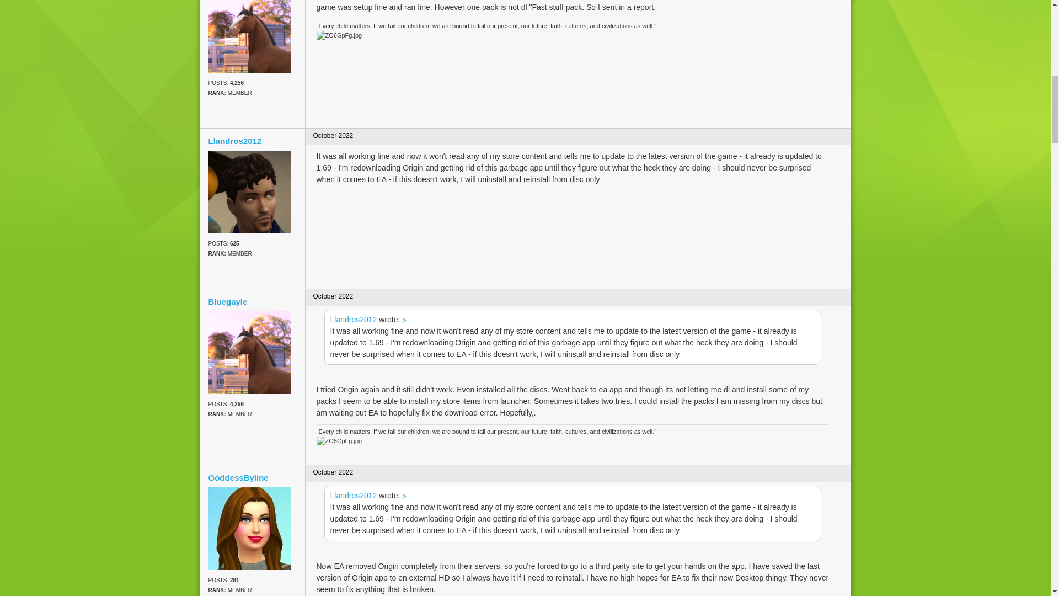 The width and height of the screenshot is (1059, 596). Describe the element at coordinates (253, 254) in the screenshot. I see `Member` at that location.